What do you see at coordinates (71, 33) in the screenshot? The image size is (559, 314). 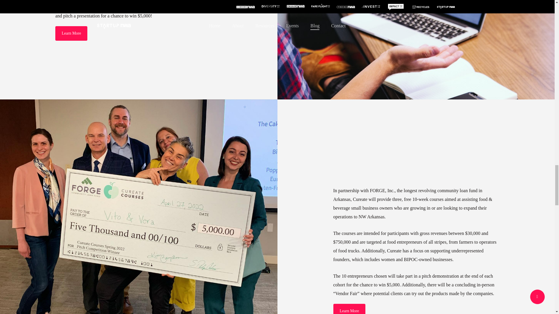 I see `Learn More` at bounding box center [71, 33].